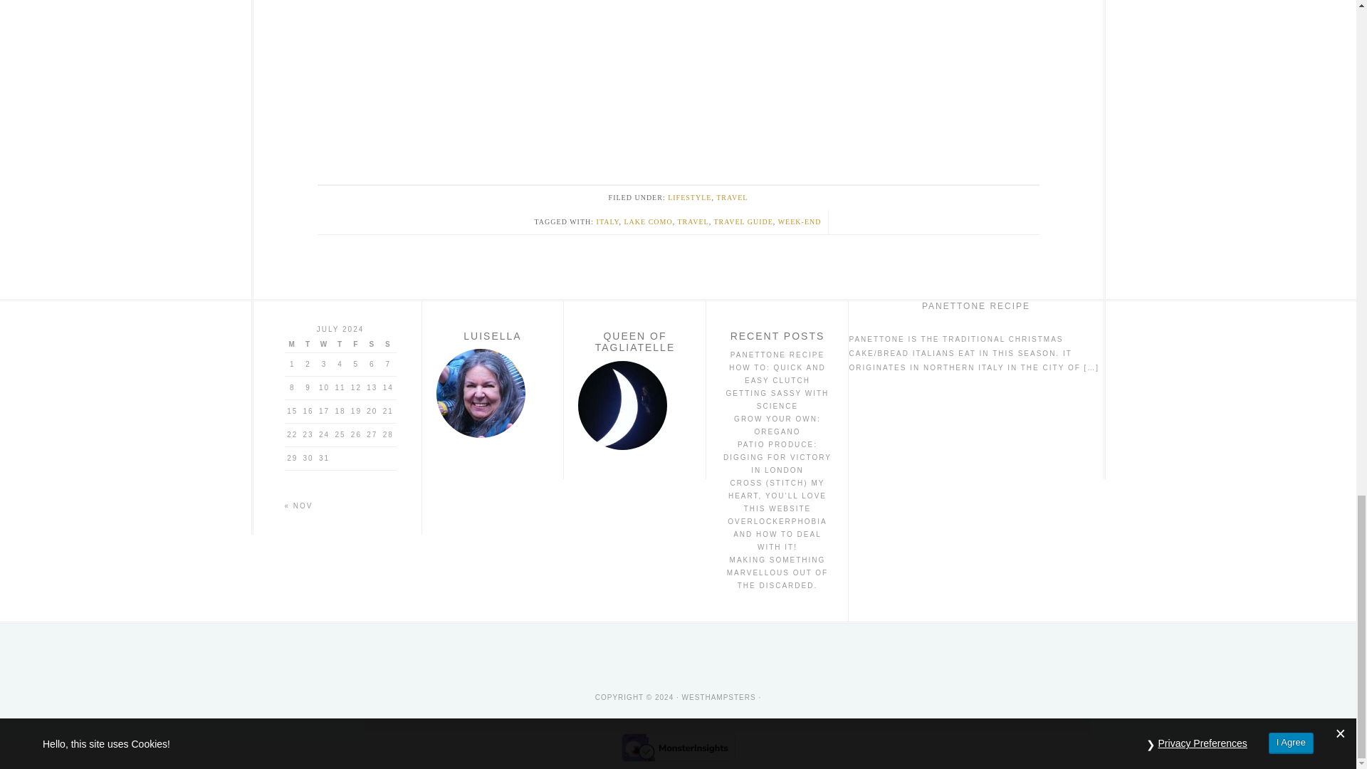  What do you see at coordinates (308, 345) in the screenshot?
I see `Tuesday` at bounding box center [308, 345].